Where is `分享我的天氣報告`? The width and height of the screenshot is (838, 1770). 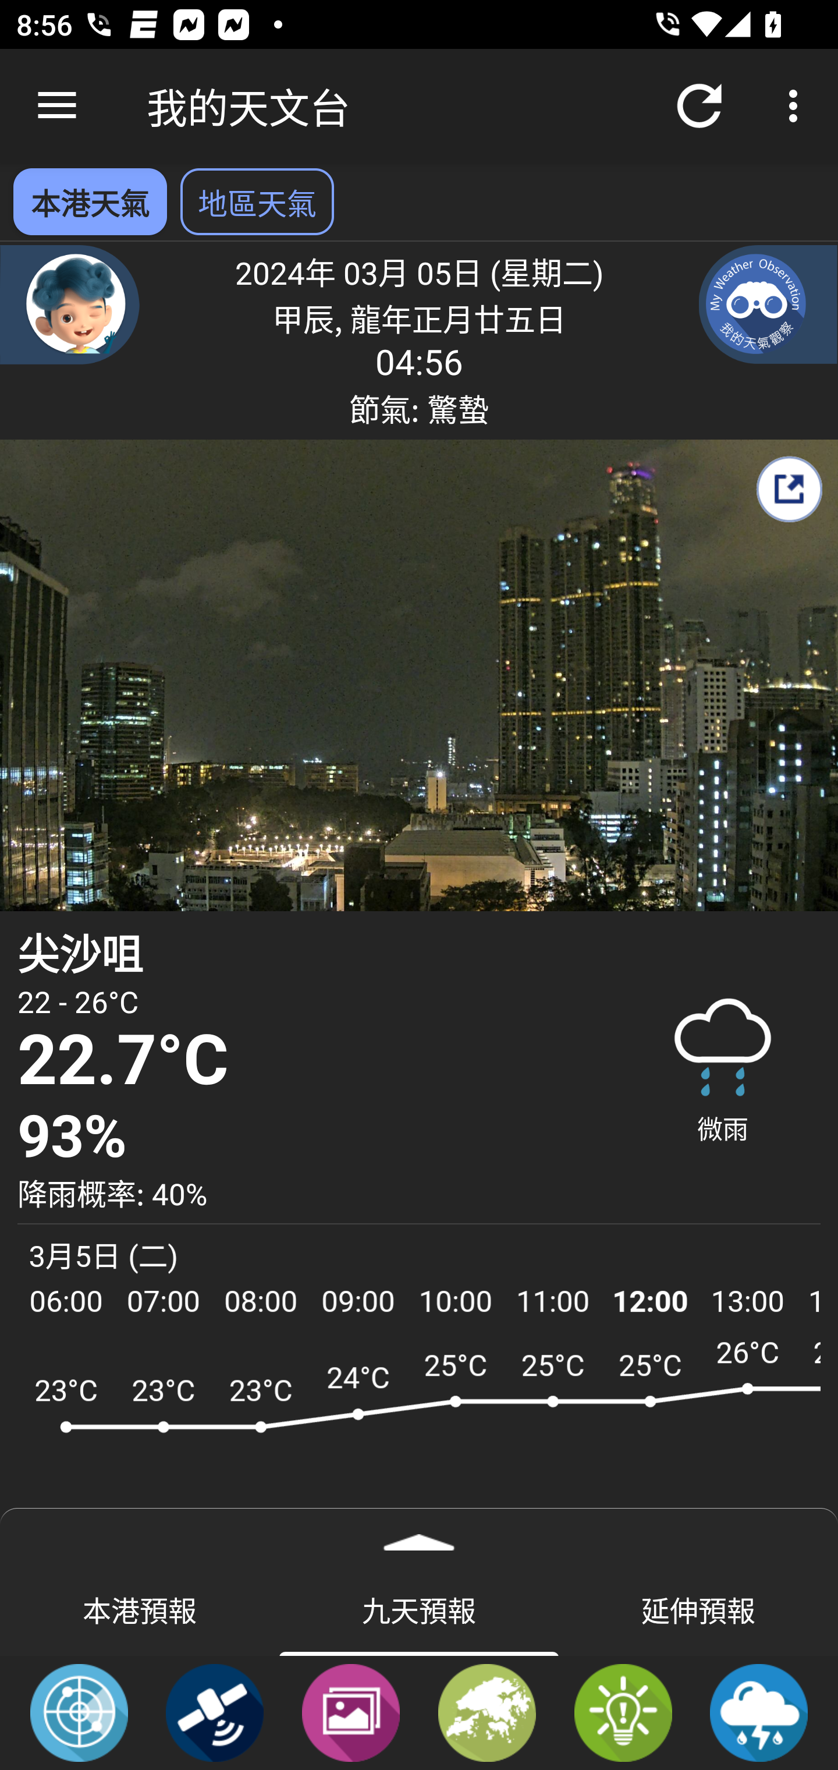
分享我的天氣報告 is located at coordinates (789, 489).